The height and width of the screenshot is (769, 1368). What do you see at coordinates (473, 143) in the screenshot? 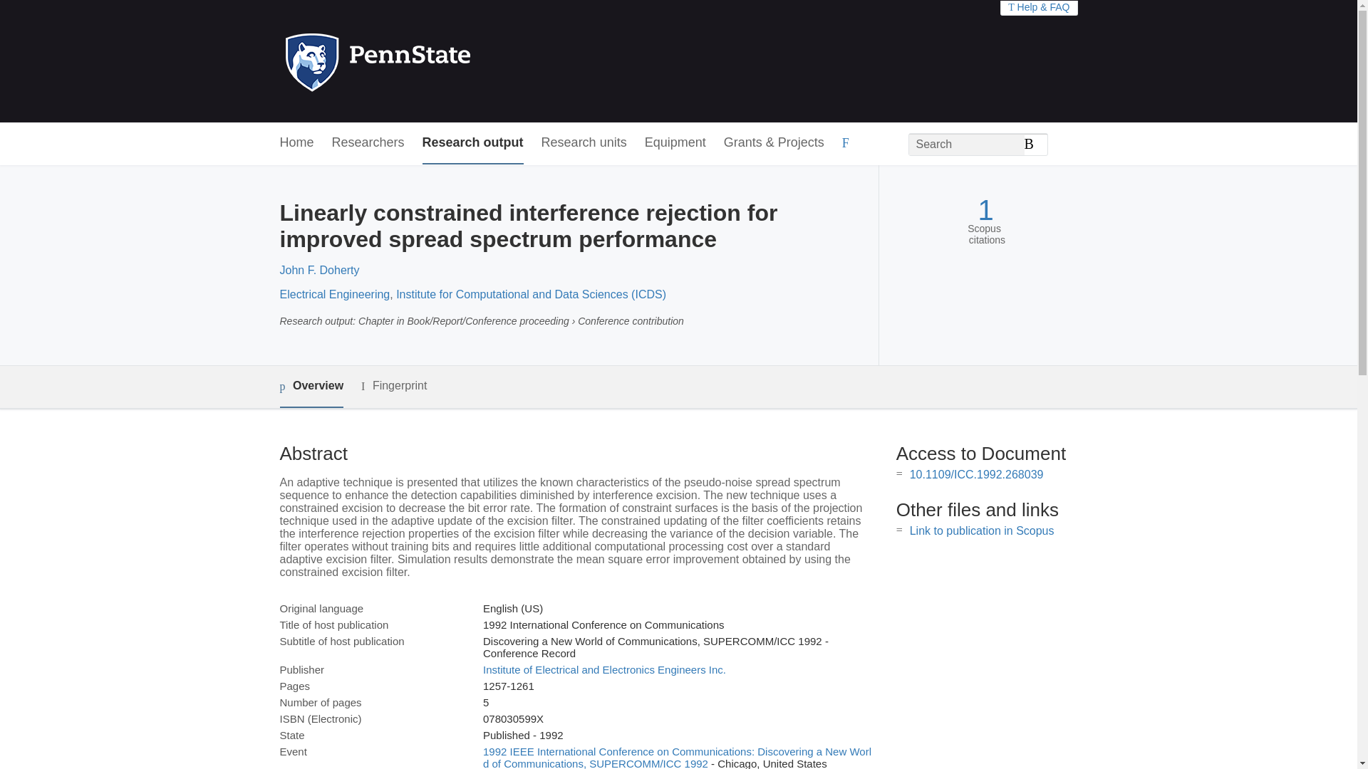
I see `Research output` at bounding box center [473, 143].